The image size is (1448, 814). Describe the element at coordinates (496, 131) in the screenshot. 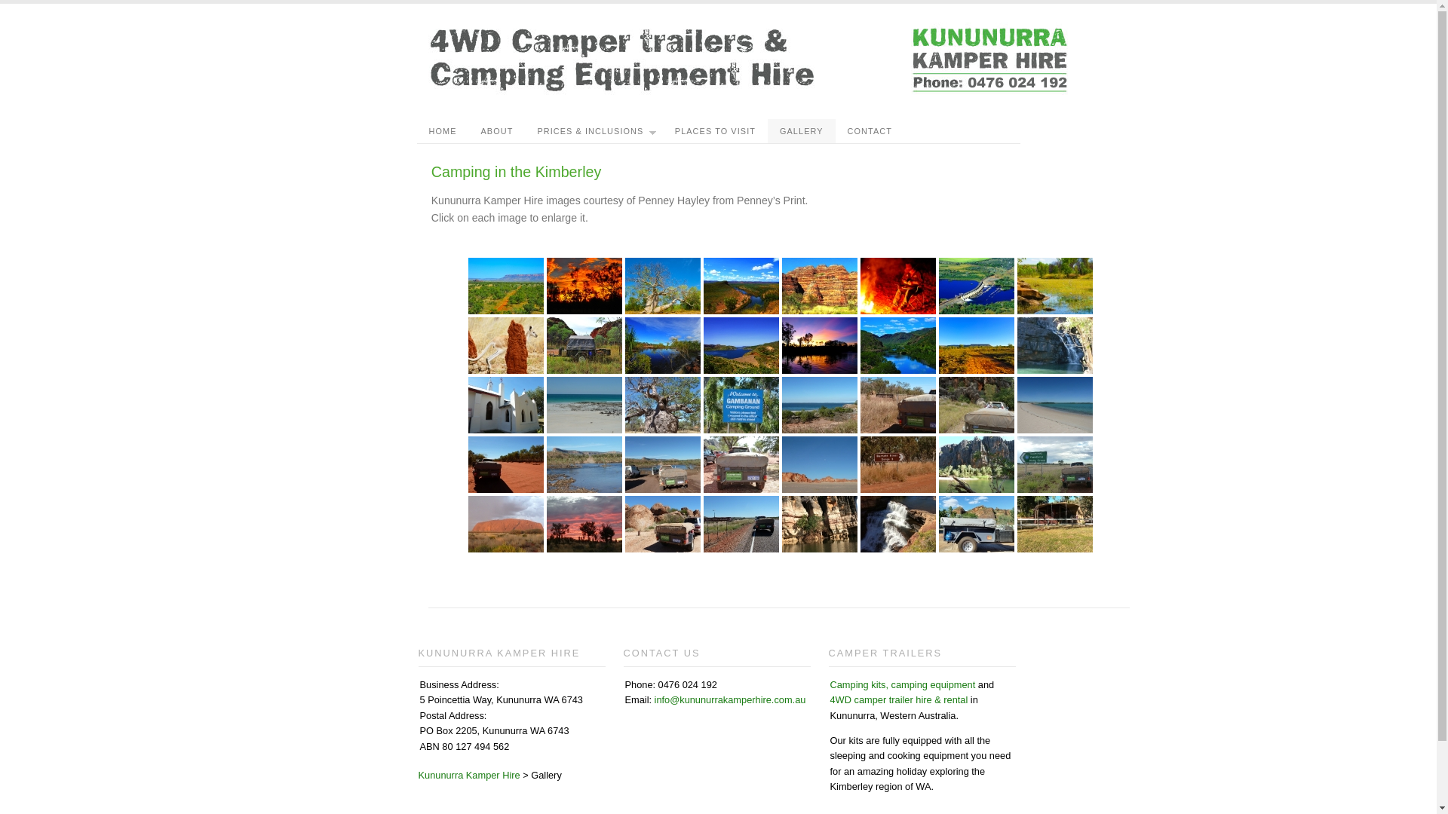

I see `ABOUT` at that location.